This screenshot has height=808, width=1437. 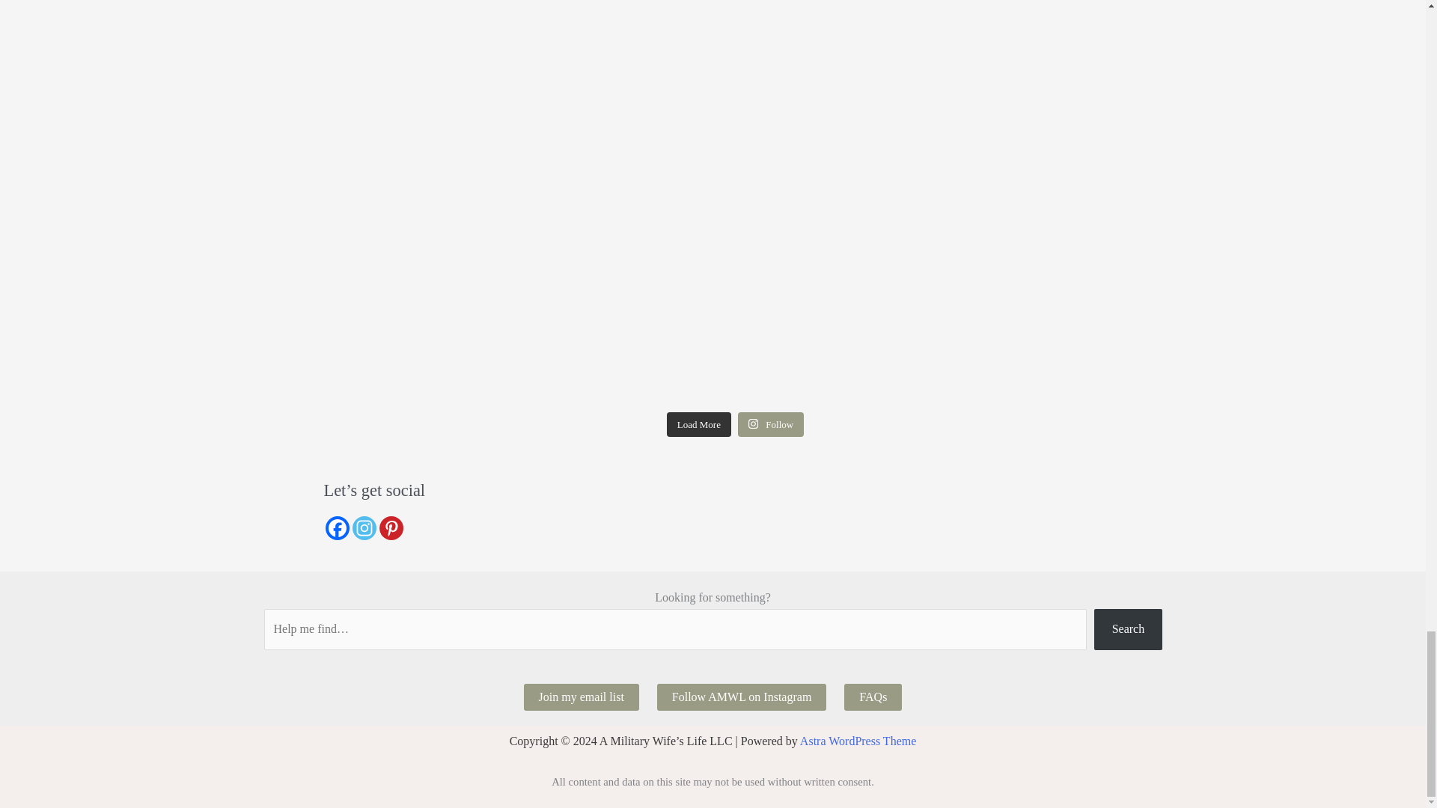 I want to click on Facebook, so click(x=337, y=528).